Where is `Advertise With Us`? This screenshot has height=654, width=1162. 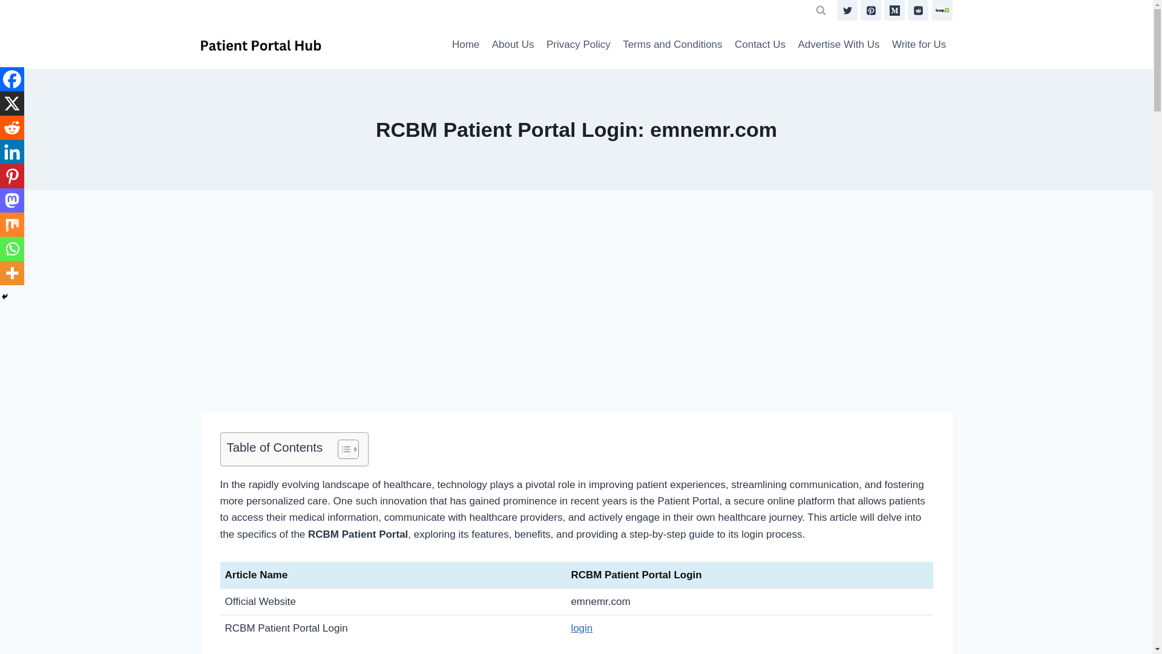
Advertise With Us is located at coordinates (838, 45).